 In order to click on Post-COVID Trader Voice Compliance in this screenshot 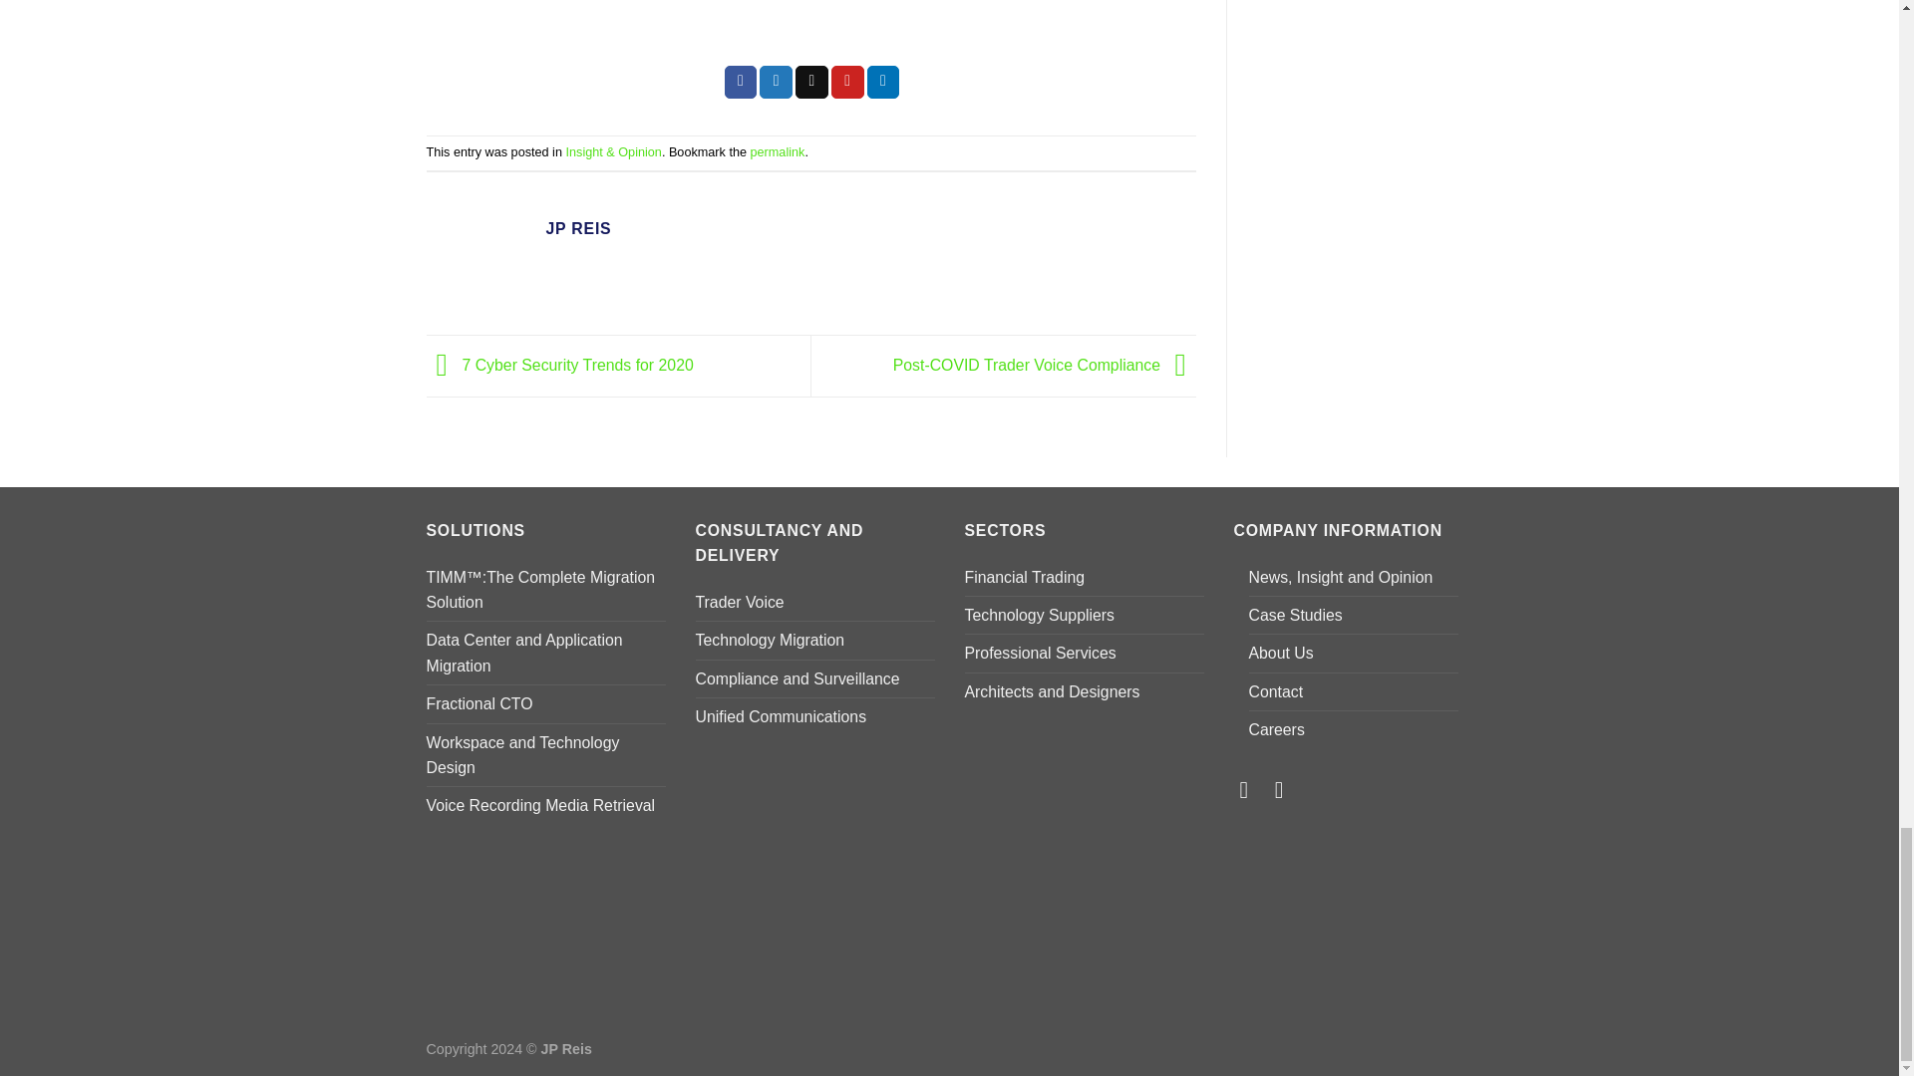, I will do `click(1045, 365)`.